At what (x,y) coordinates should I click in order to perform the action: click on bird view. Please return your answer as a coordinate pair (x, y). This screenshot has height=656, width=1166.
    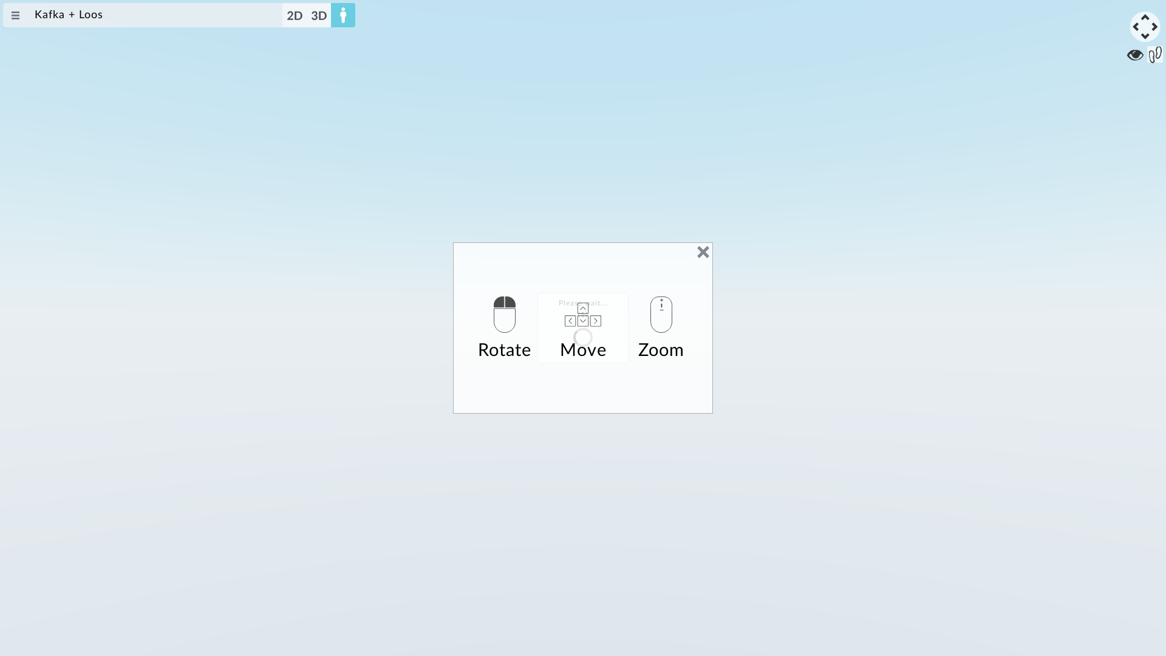
    Looking at the image, I should click on (318, 15).